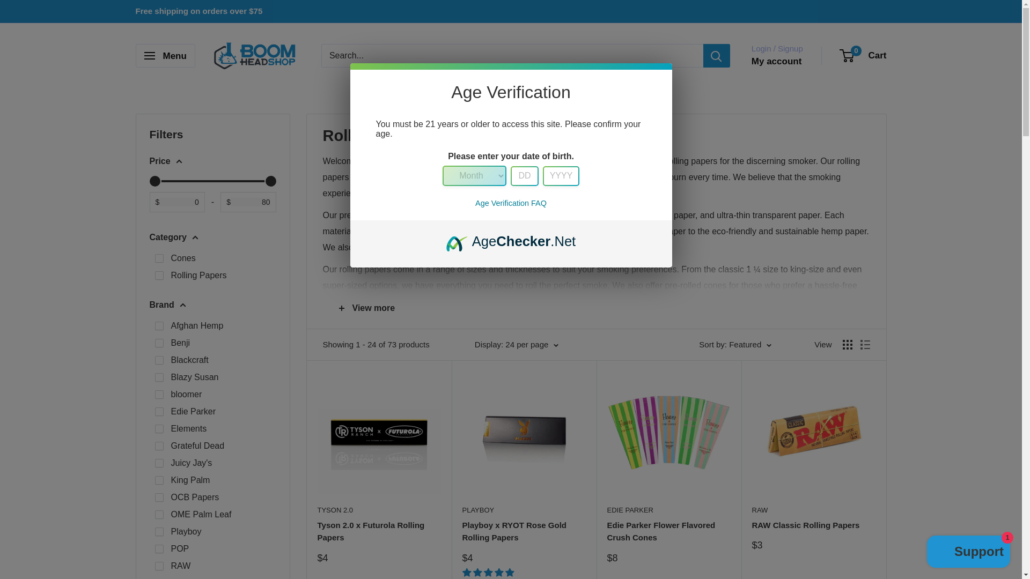 The image size is (1030, 579). I want to click on King Palm, so click(159, 480).